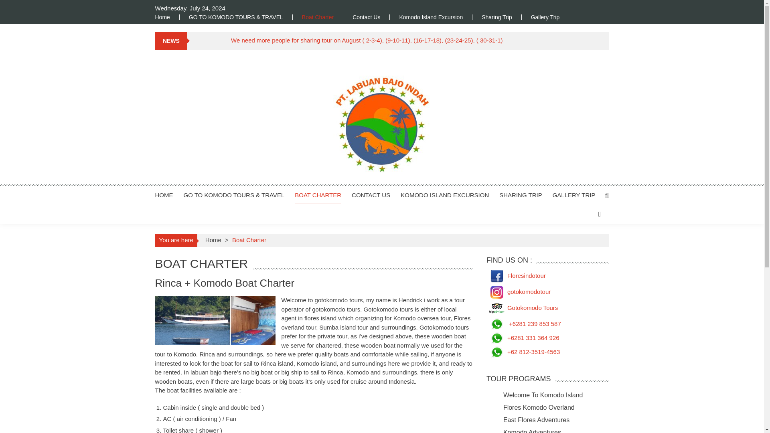  What do you see at coordinates (496, 17) in the screenshot?
I see `sharing trip` at bounding box center [496, 17].